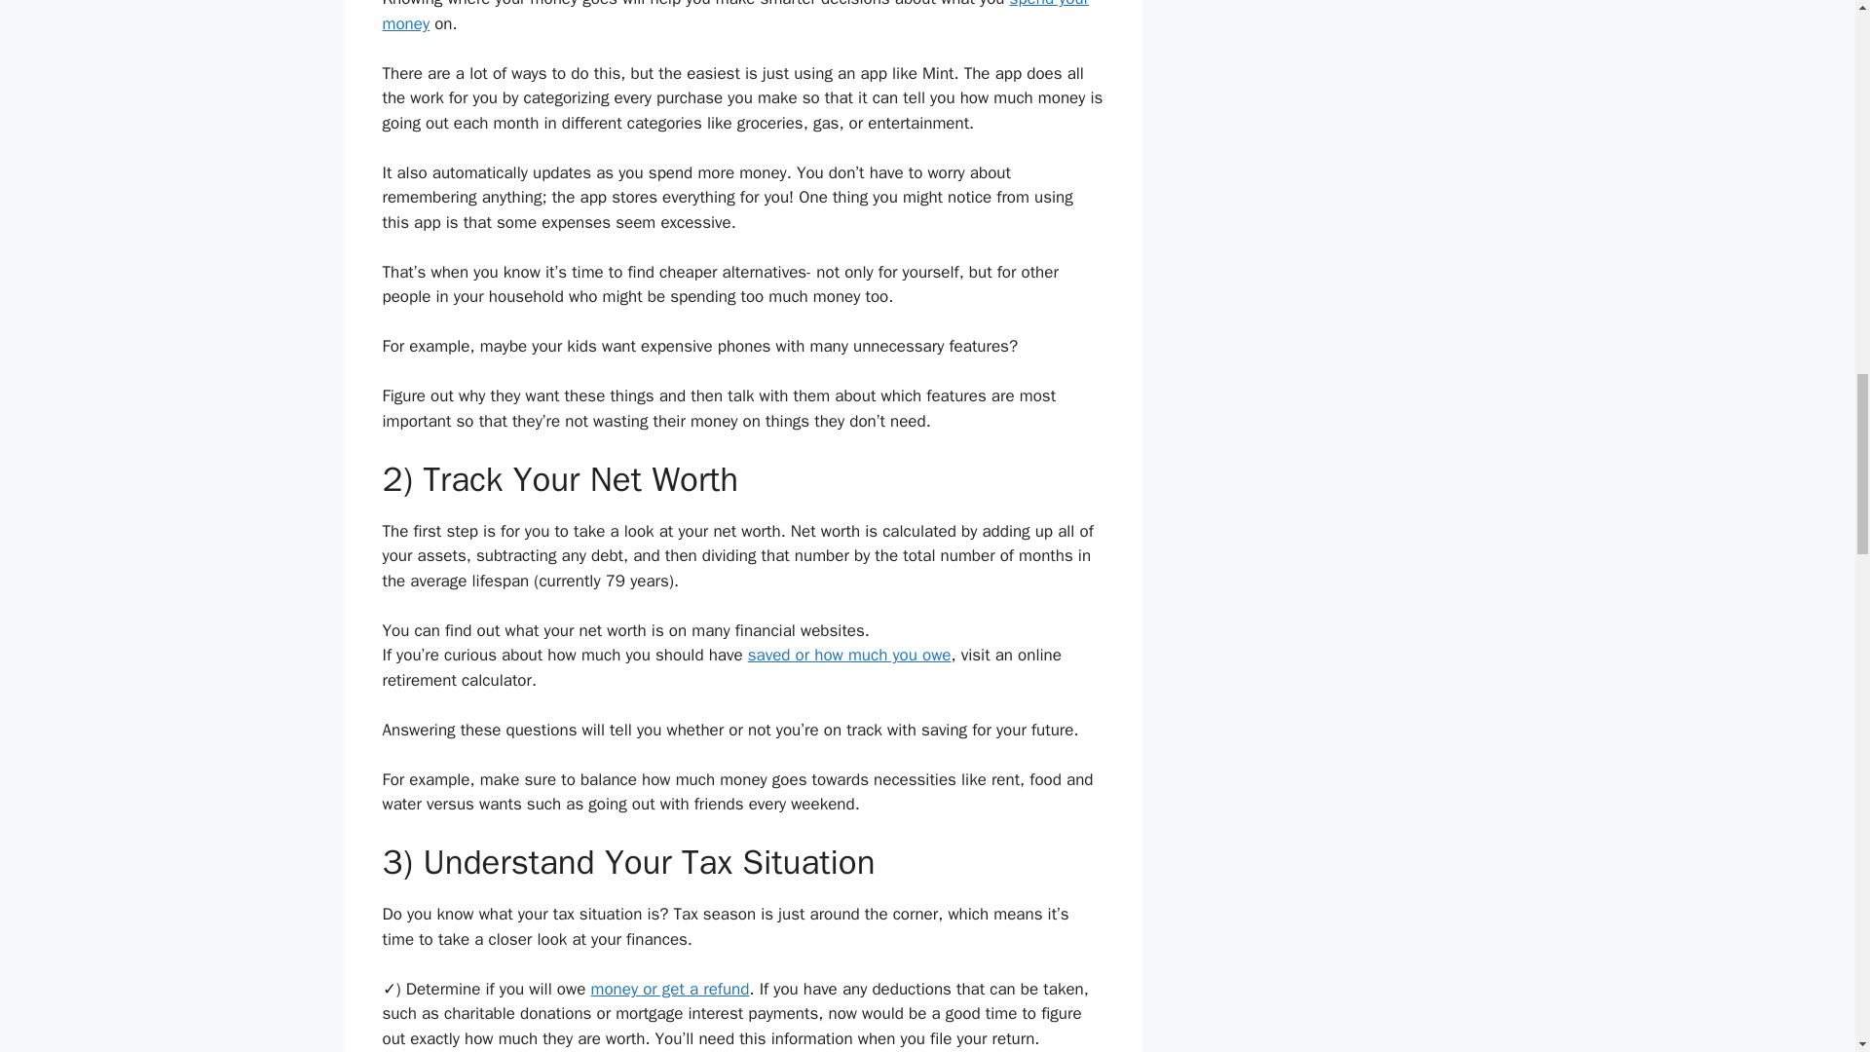  Describe the element at coordinates (734, 17) in the screenshot. I see `spend your money` at that location.